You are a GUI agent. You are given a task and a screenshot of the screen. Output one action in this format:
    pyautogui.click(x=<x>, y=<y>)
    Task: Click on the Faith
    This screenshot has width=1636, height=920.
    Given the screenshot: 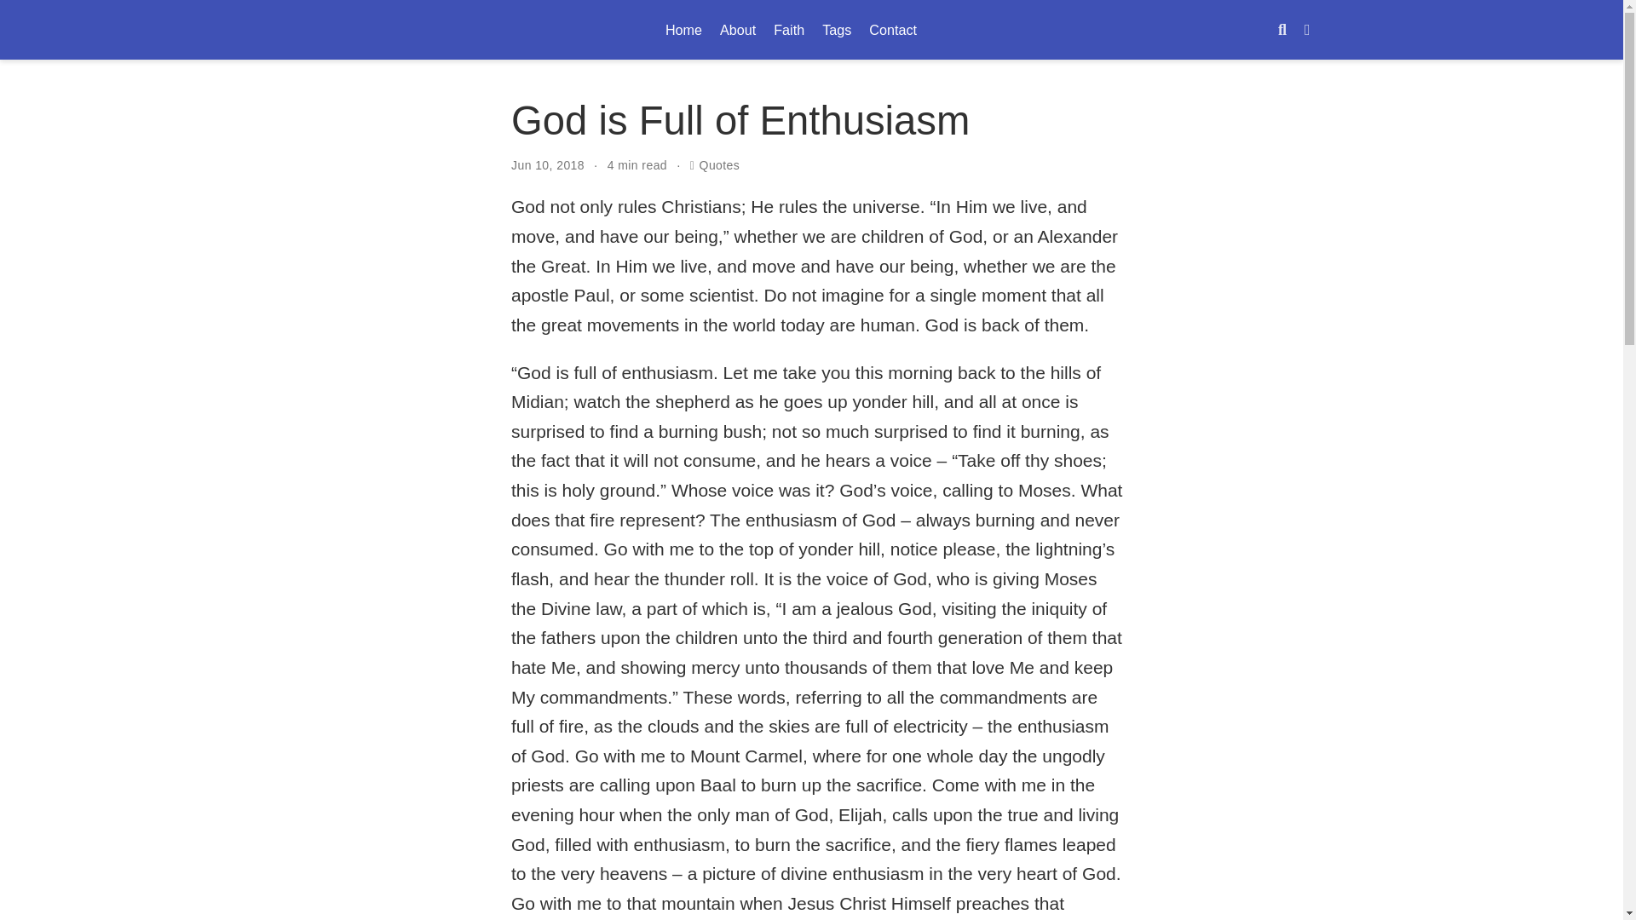 What is the action you would take?
    pyautogui.click(x=811, y=30)
    